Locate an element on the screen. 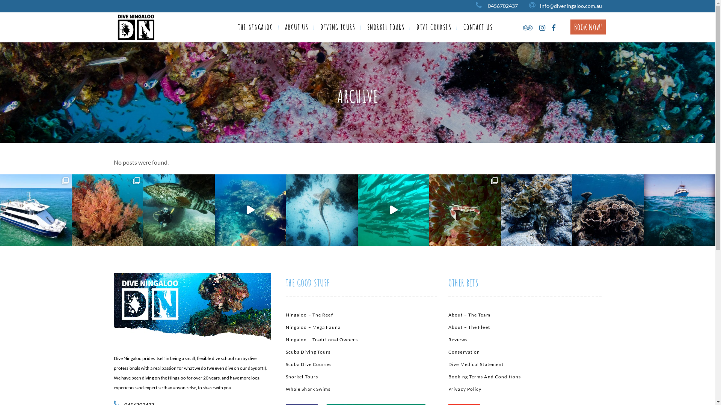 This screenshot has width=721, height=405. Snorkel Tours is located at coordinates (361, 376).